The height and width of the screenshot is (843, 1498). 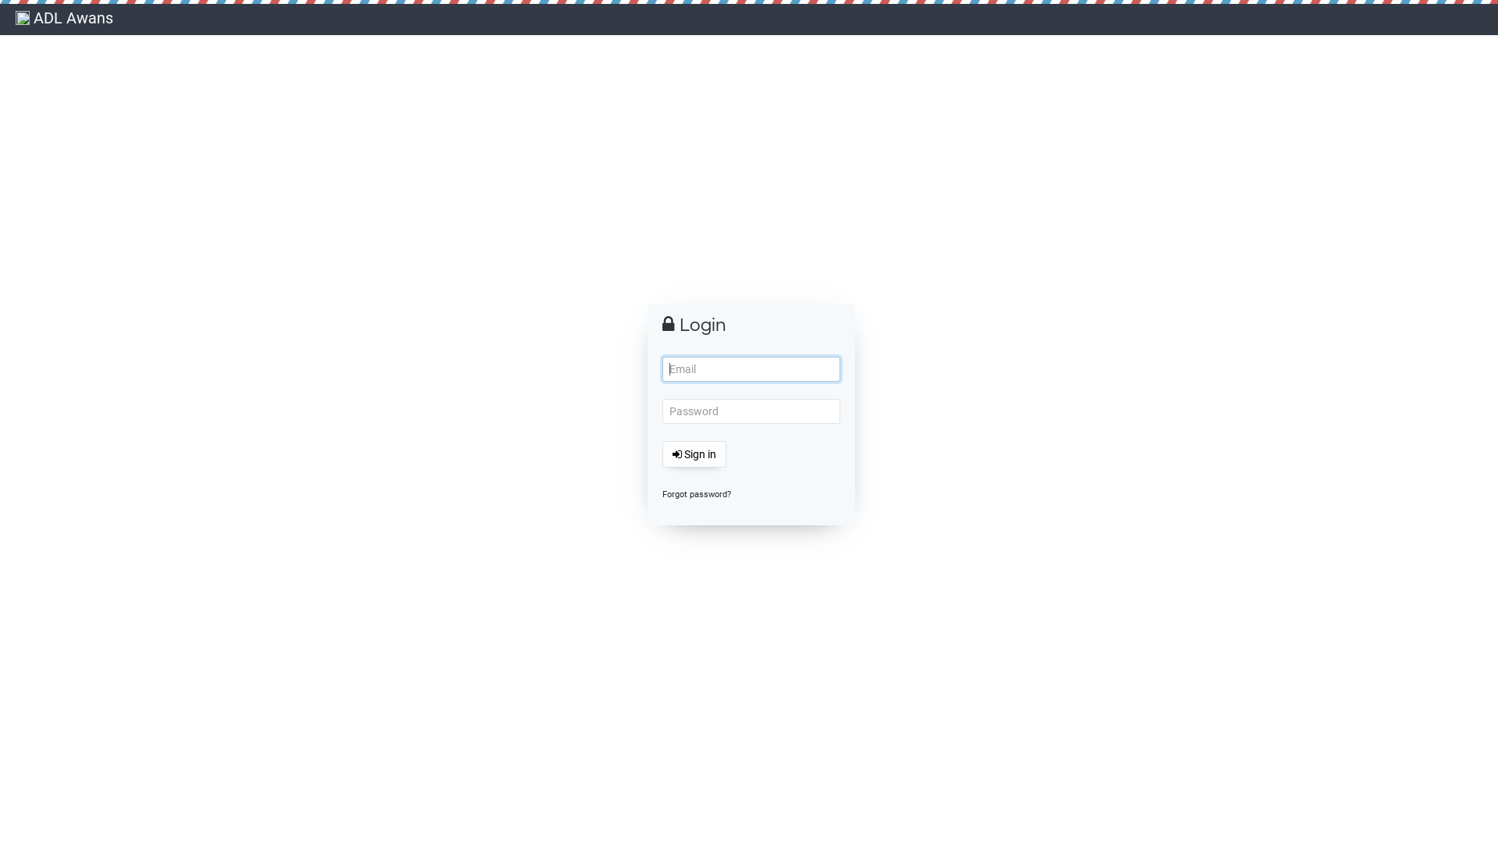 What do you see at coordinates (694, 454) in the screenshot?
I see `Sign in` at bounding box center [694, 454].